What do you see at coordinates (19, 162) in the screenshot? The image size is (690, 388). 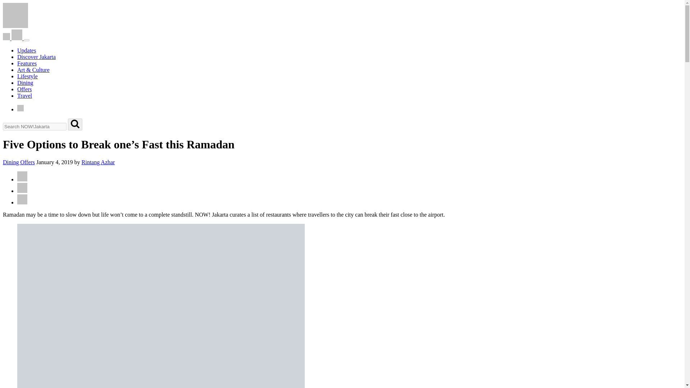 I see `Dining Offers` at bounding box center [19, 162].